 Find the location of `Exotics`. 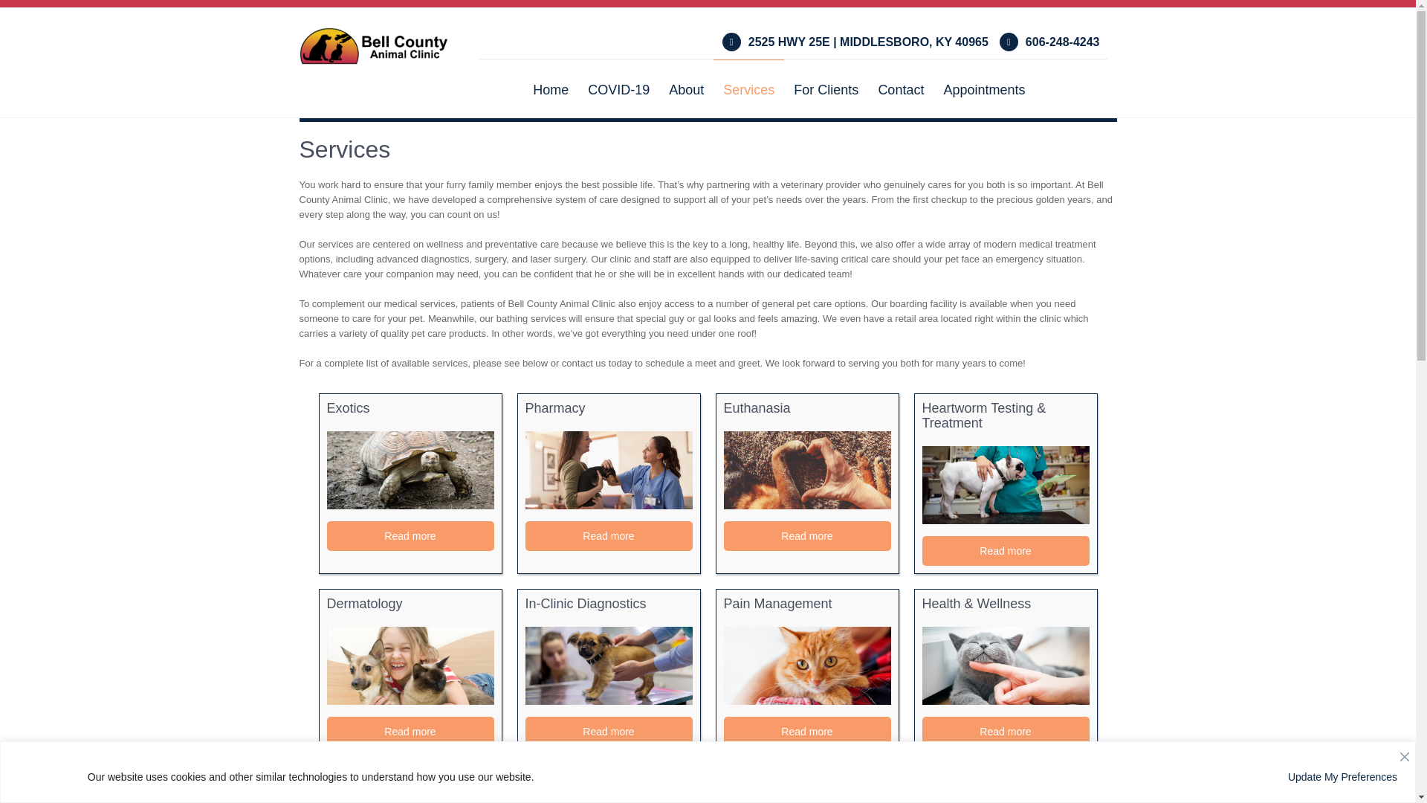

Exotics is located at coordinates (410, 416).